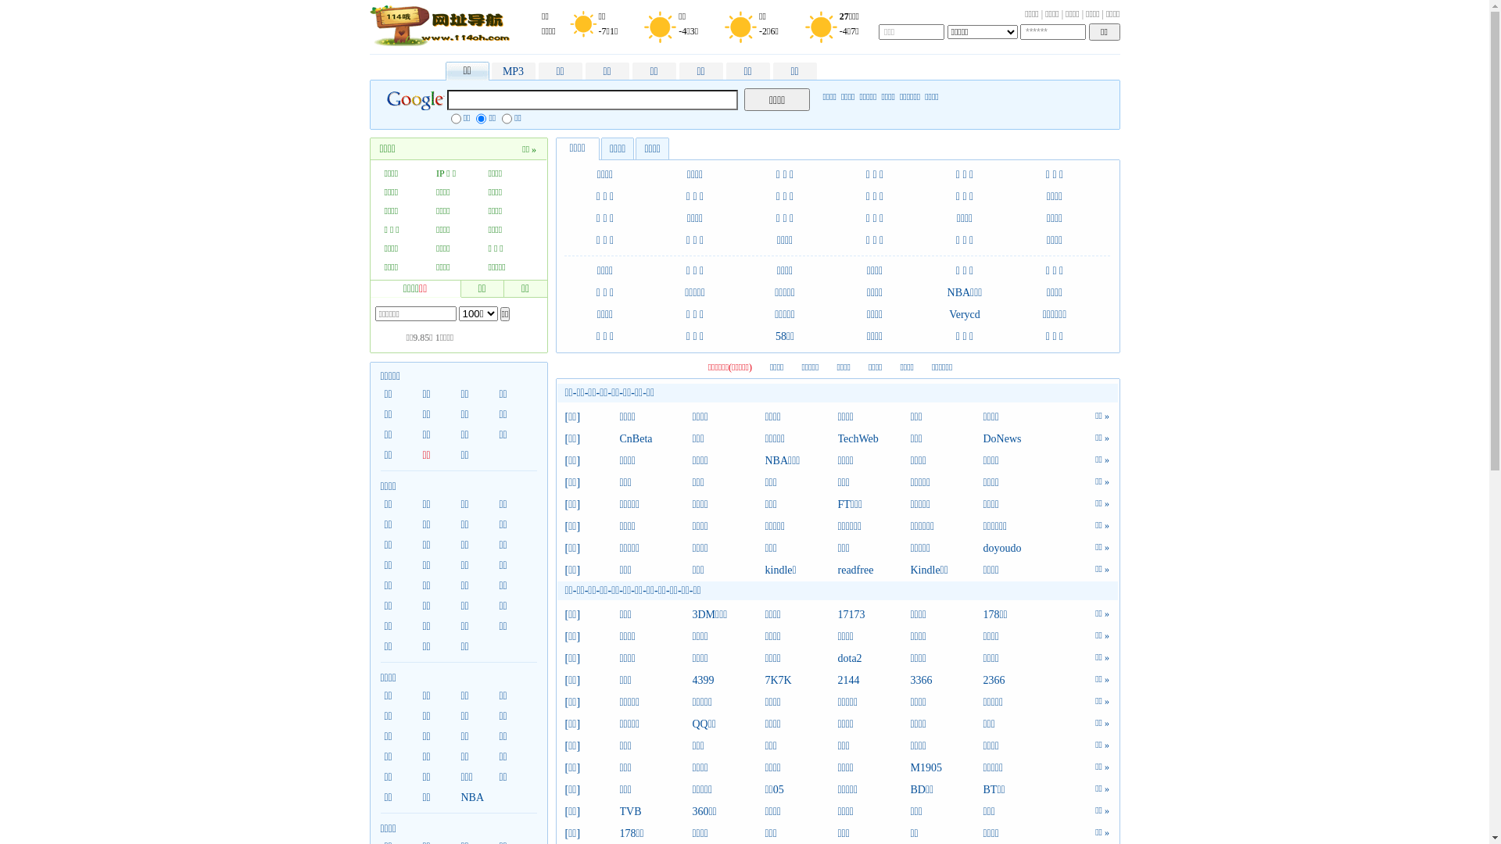 The width and height of the screenshot is (1501, 844). What do you see at coordinates (1019, 549) in the screenshot?
I see `doyoudo` at bounding box center [1019, 549].